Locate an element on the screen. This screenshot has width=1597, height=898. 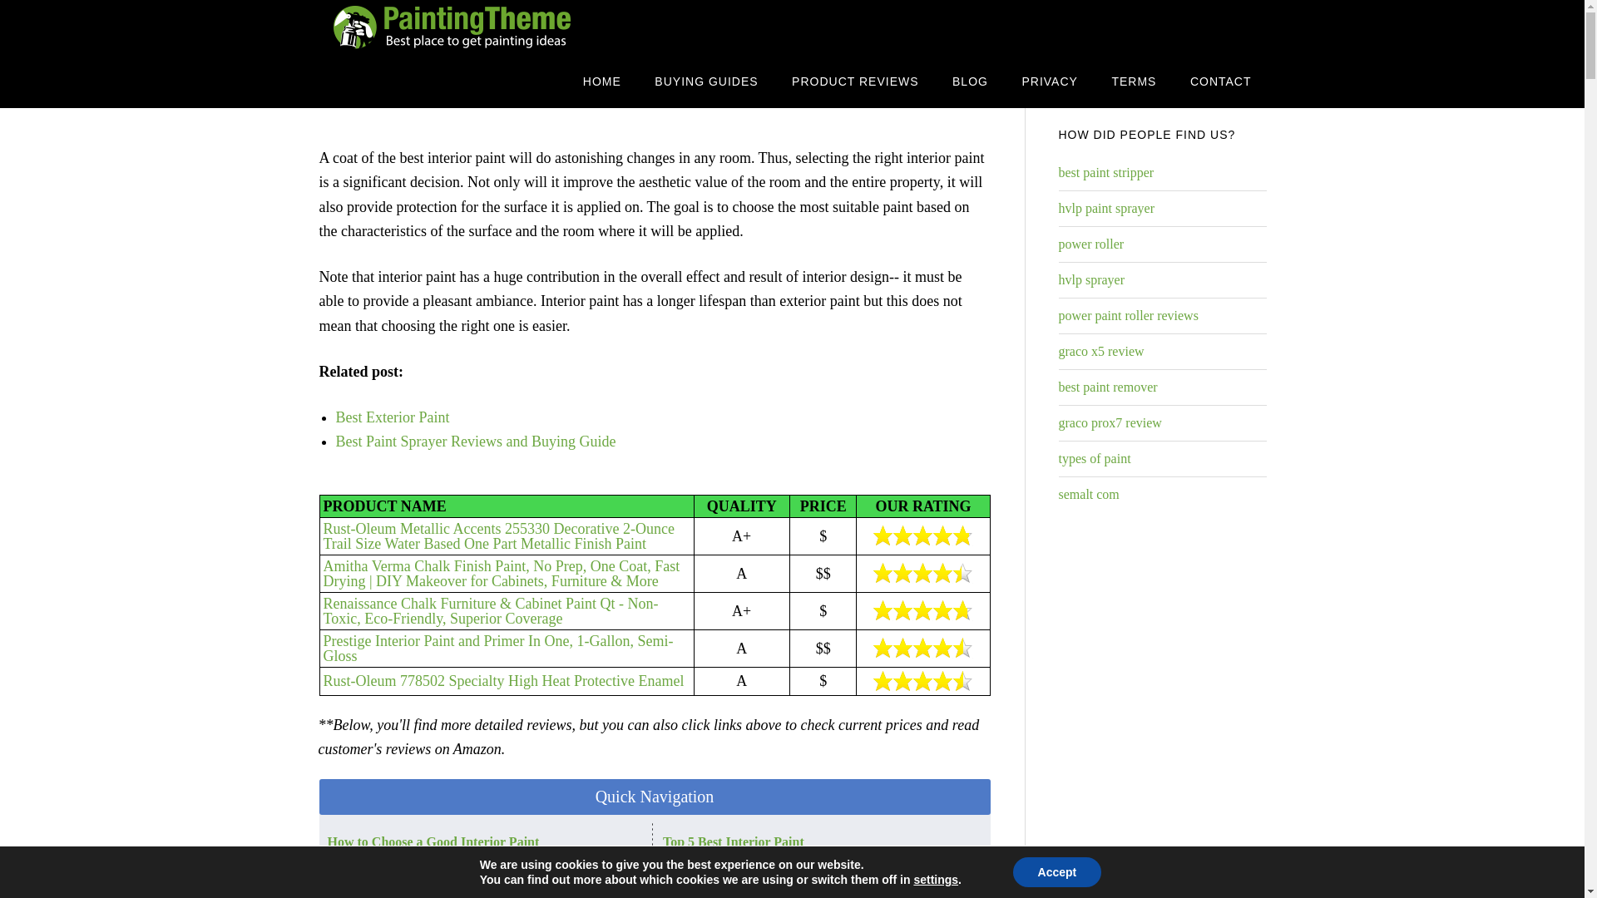
TERMS is located at coordinates (1133, 80).